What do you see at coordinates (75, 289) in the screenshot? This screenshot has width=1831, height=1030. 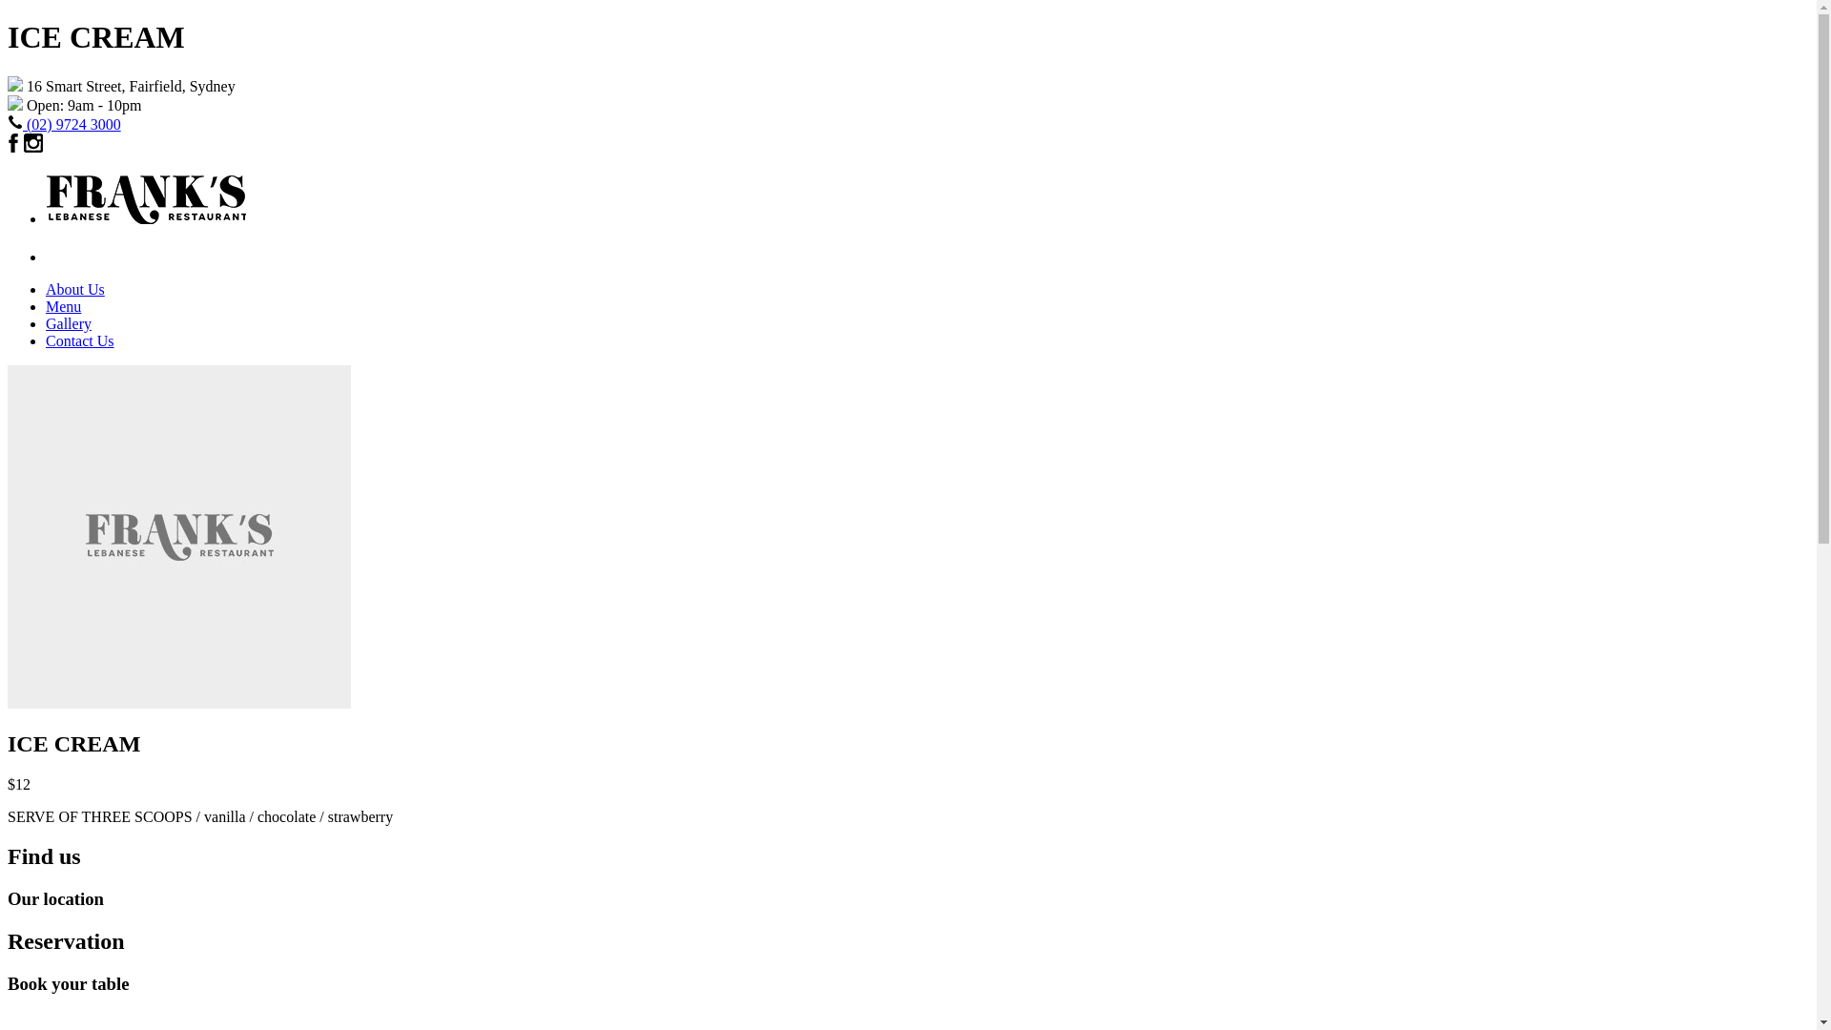 I see `About Us` at bounding box center [75, 289].